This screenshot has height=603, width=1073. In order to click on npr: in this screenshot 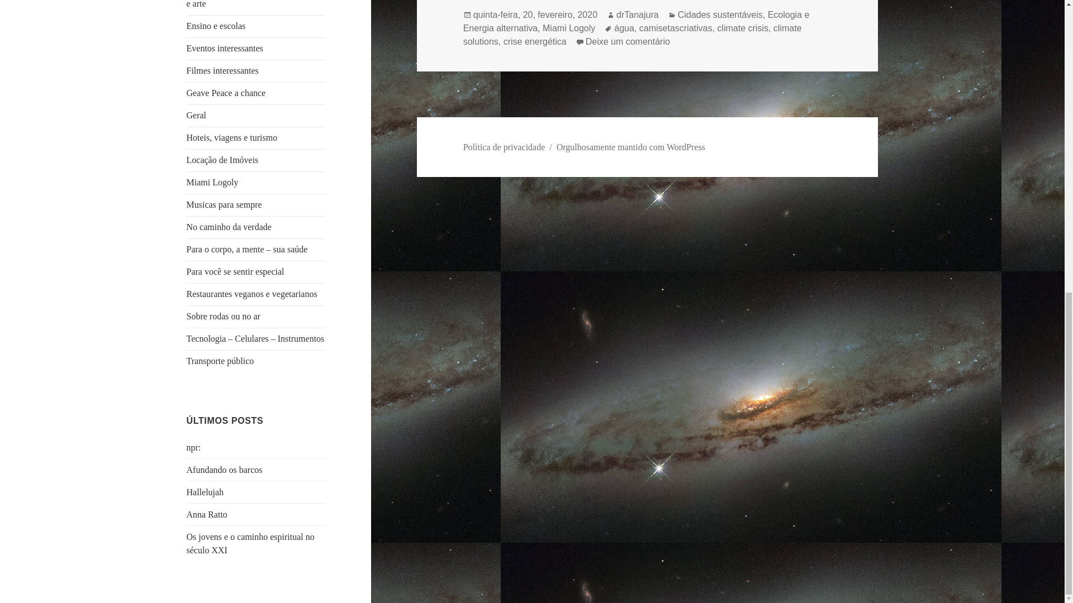, I will do `click(194, 447)`.